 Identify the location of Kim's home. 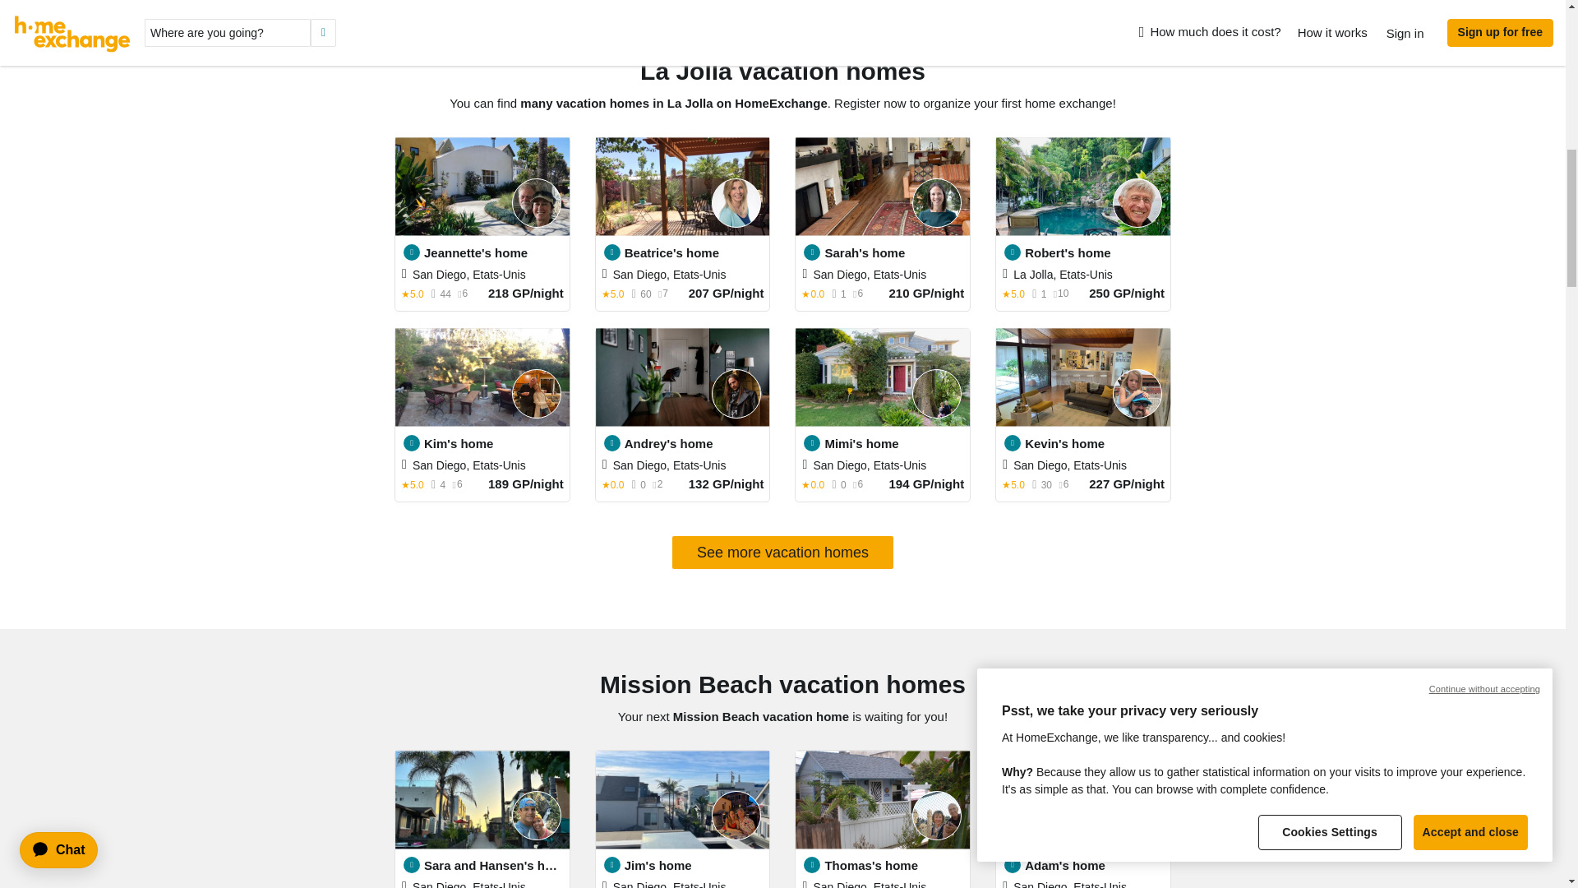
(493, 444).